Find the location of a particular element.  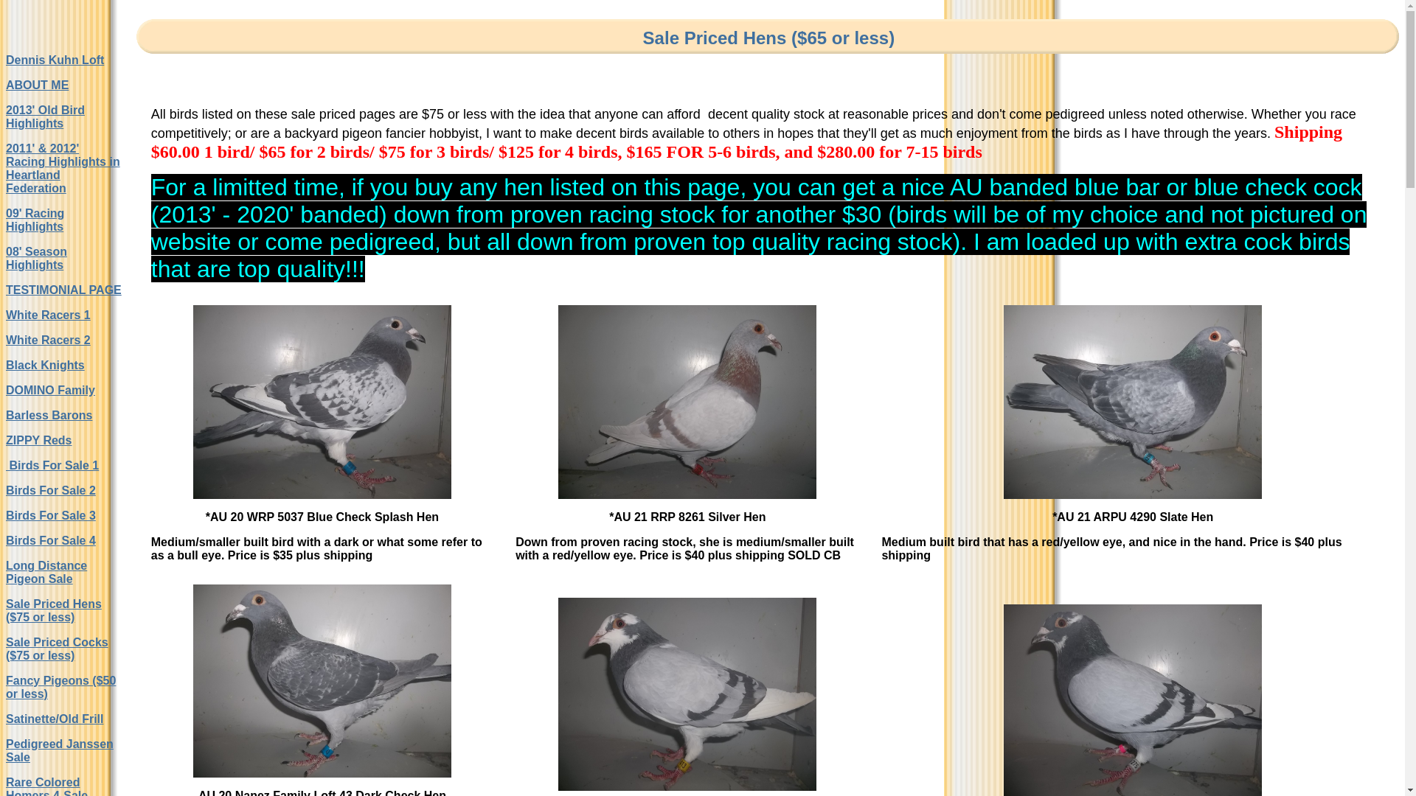

DOMINO Family is located at coordinates (50, 391).